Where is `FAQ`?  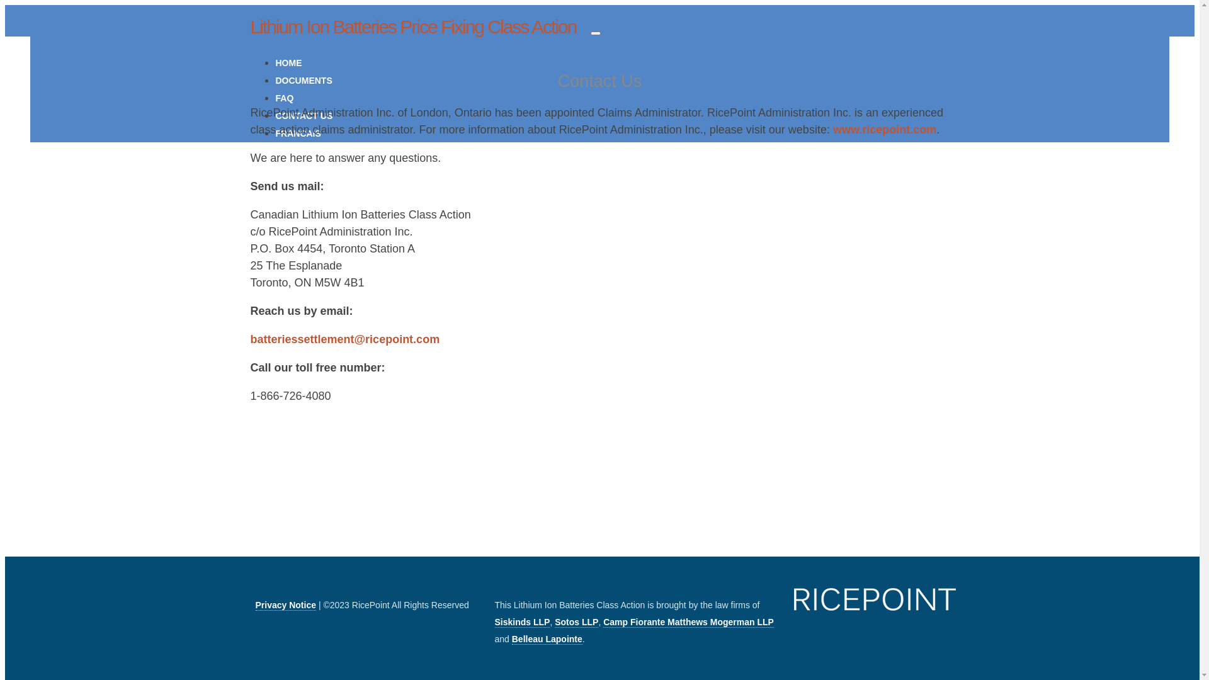 FAQ is located at coordinates (285, 98).